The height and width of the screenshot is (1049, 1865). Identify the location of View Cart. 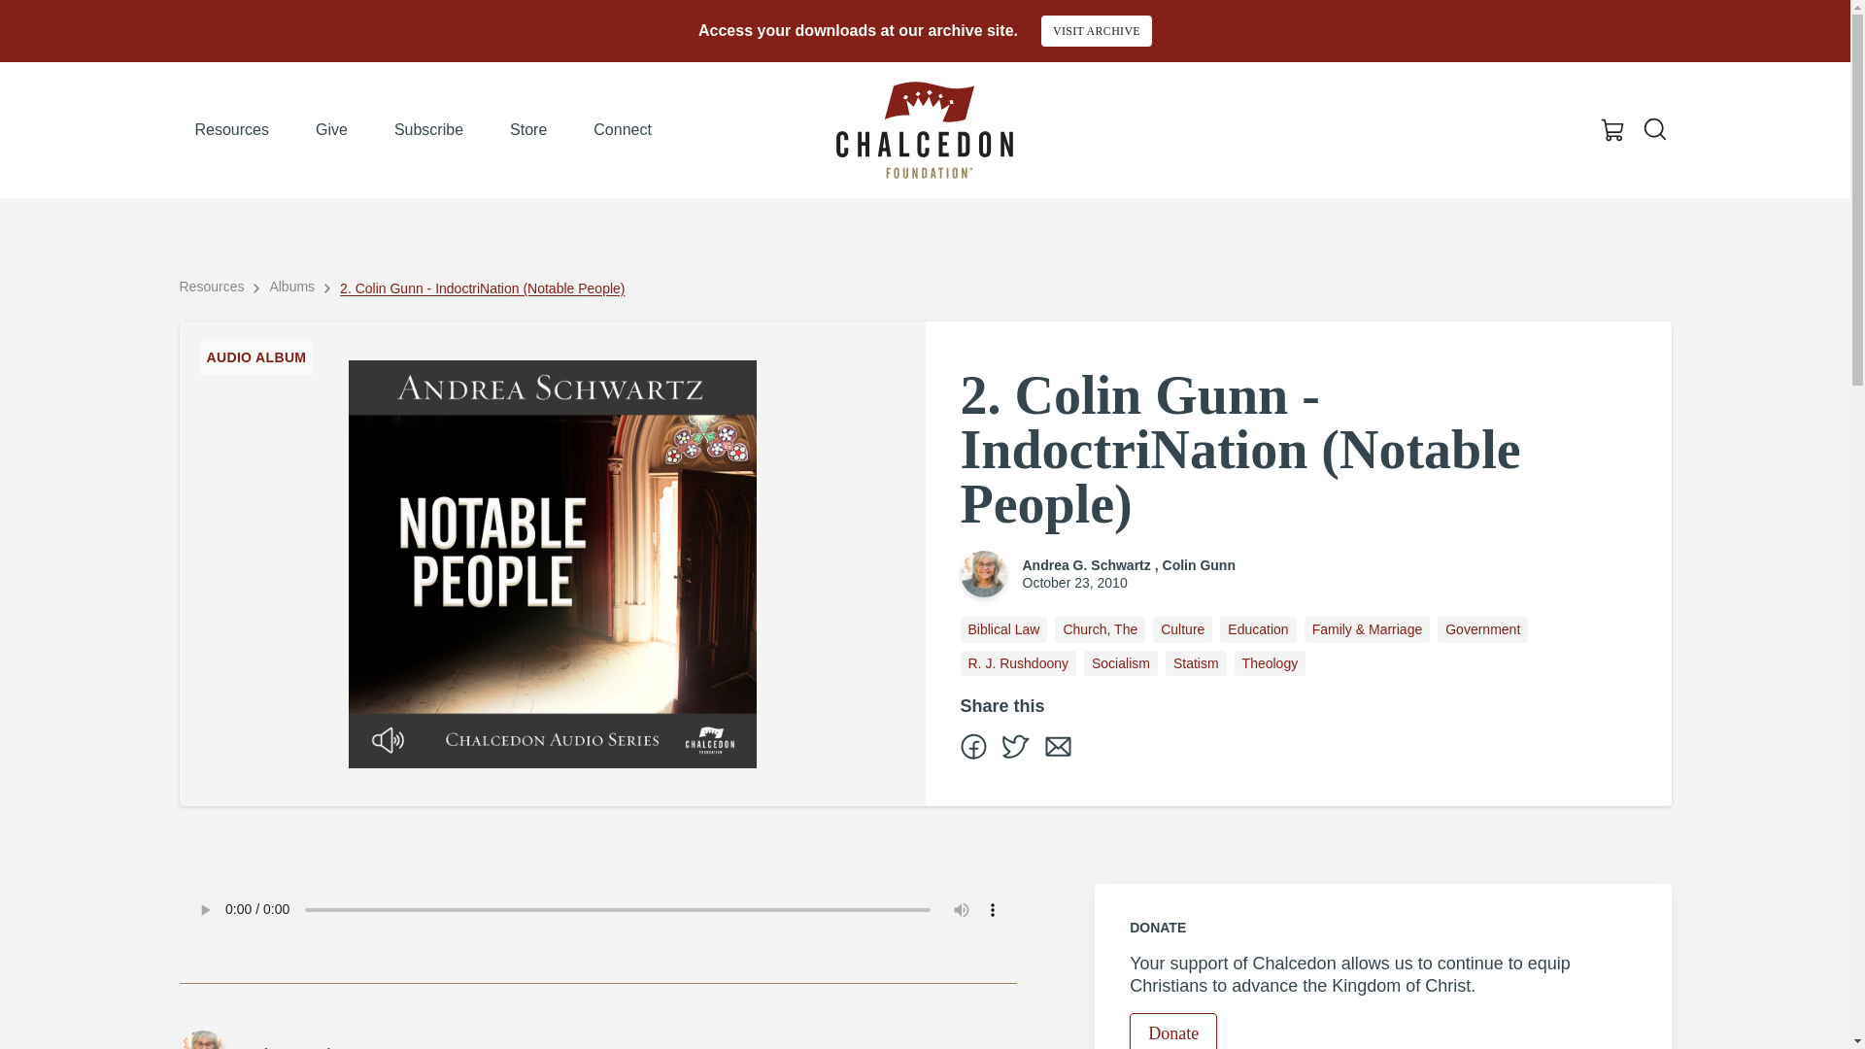
(1612, 130).